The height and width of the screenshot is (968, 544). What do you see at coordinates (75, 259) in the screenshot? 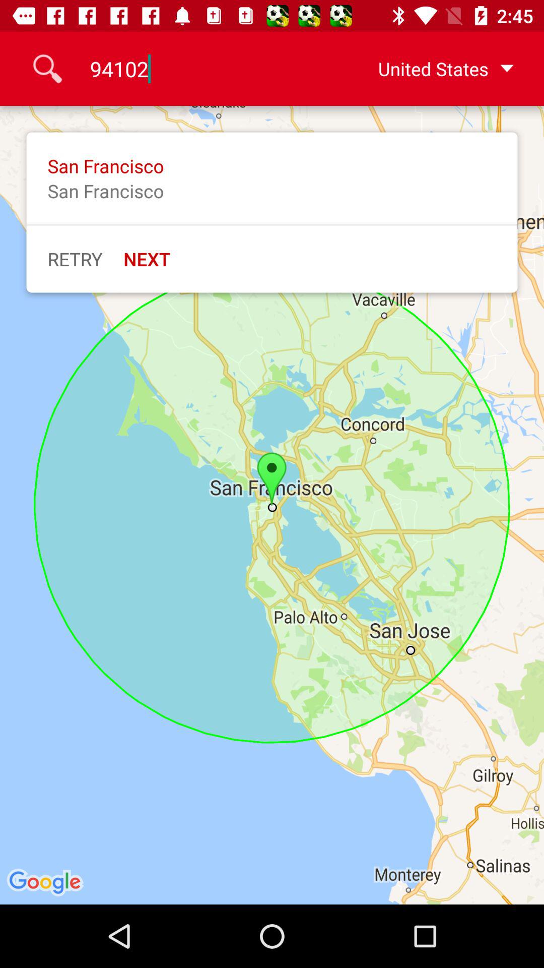
I see `tap retry` at bounding box center [75, 259].